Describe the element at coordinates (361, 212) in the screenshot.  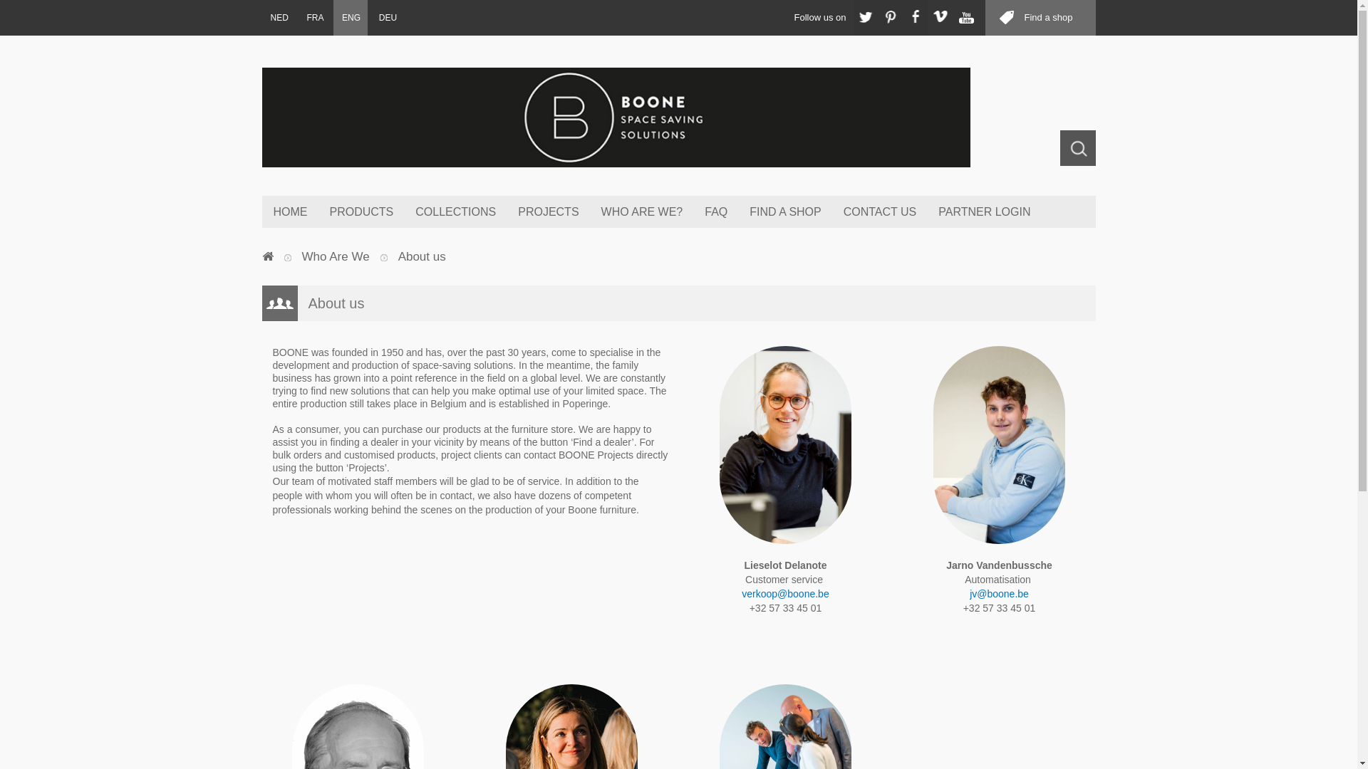
I see `PRODUCTS` at that location.